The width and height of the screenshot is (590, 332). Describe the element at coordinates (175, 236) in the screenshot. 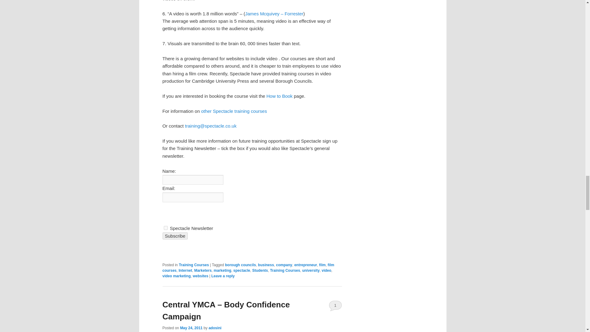

I see `Subscribe` at that location.